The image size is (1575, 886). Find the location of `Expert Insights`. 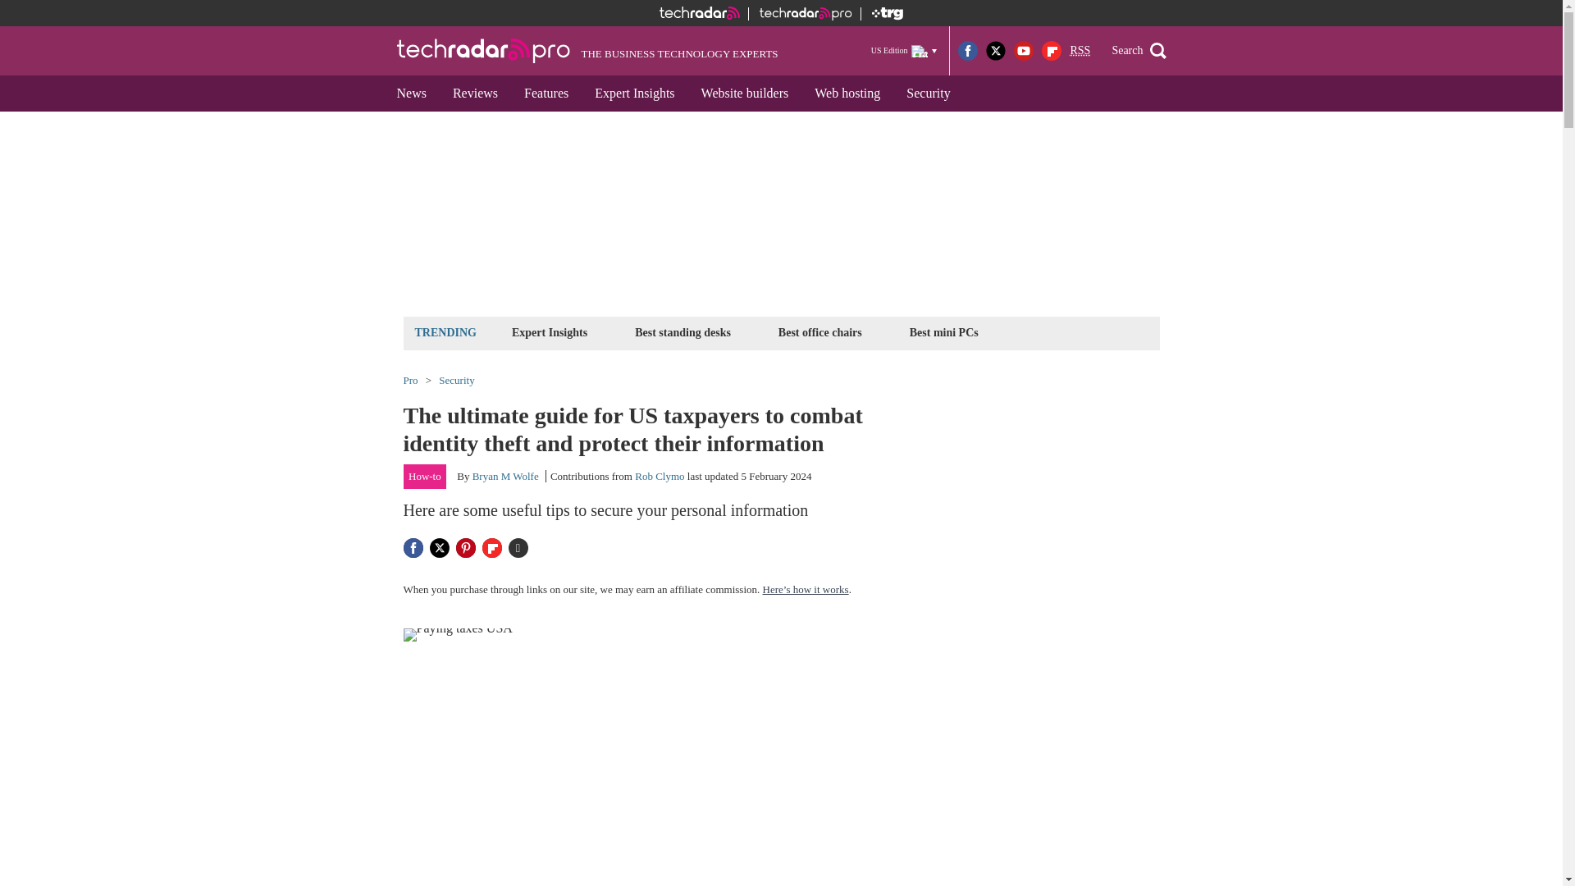

Expert Insights is located at coordinates (550, 332).